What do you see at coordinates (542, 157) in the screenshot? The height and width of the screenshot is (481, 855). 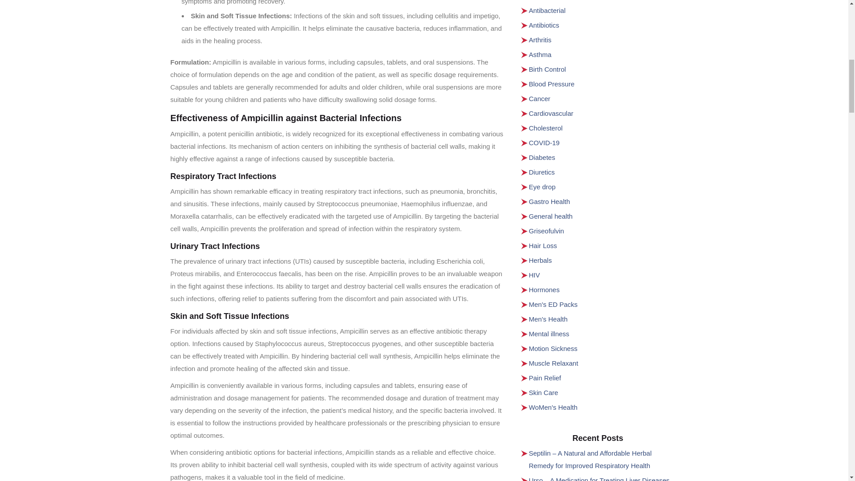 I see `Diabetes` at bounding box center [542, 157].